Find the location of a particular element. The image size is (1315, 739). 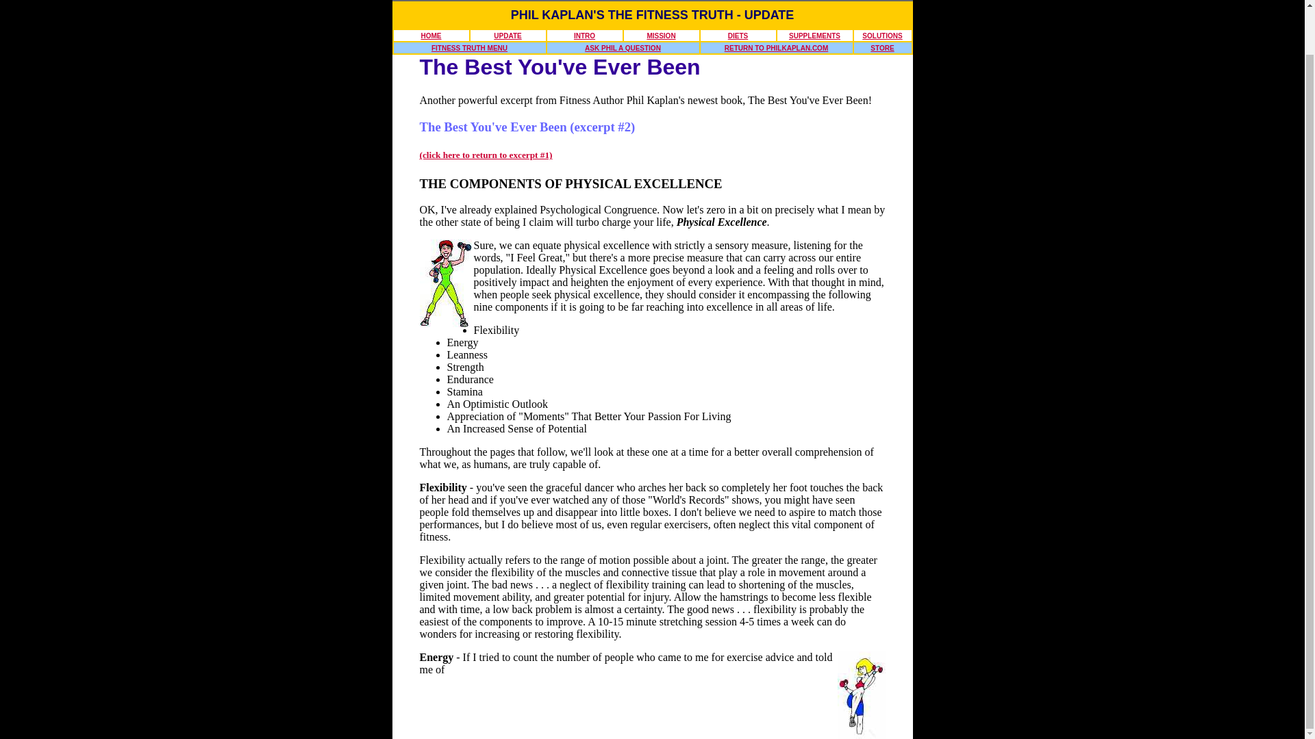

UPDATE is located at coordinates (507, 36).